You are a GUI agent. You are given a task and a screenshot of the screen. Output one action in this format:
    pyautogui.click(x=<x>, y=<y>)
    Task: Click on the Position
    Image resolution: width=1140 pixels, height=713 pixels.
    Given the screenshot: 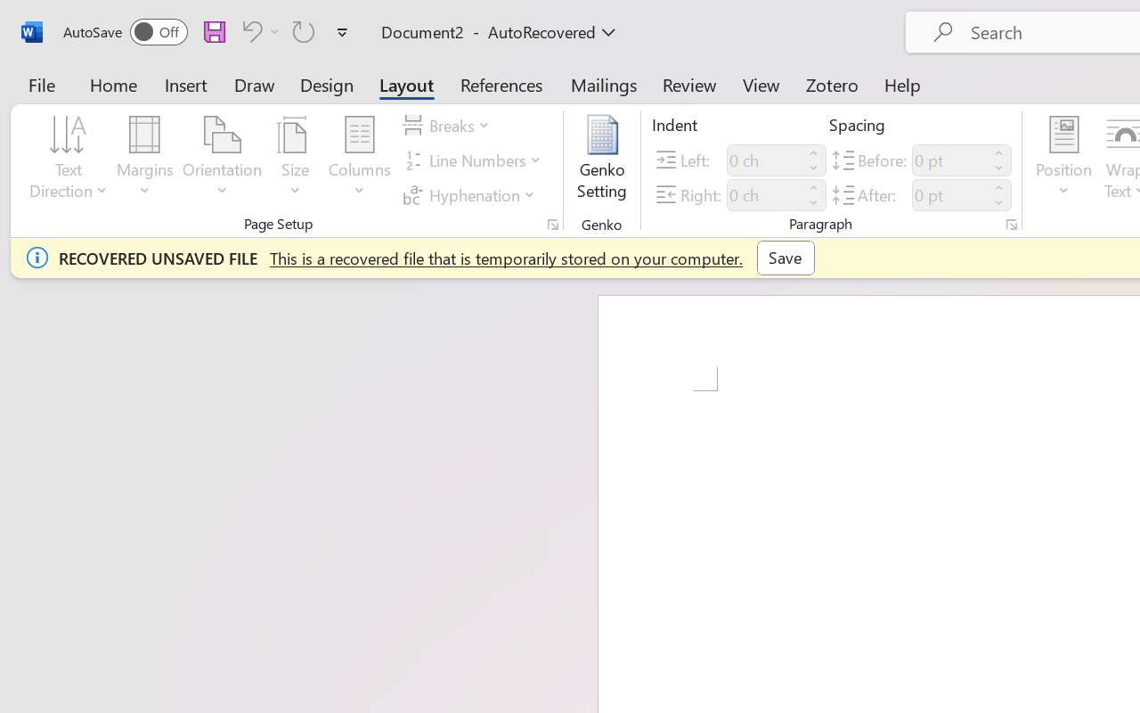 What is the action you would take?
    pyautogui.click(x=1063, y=160)
    